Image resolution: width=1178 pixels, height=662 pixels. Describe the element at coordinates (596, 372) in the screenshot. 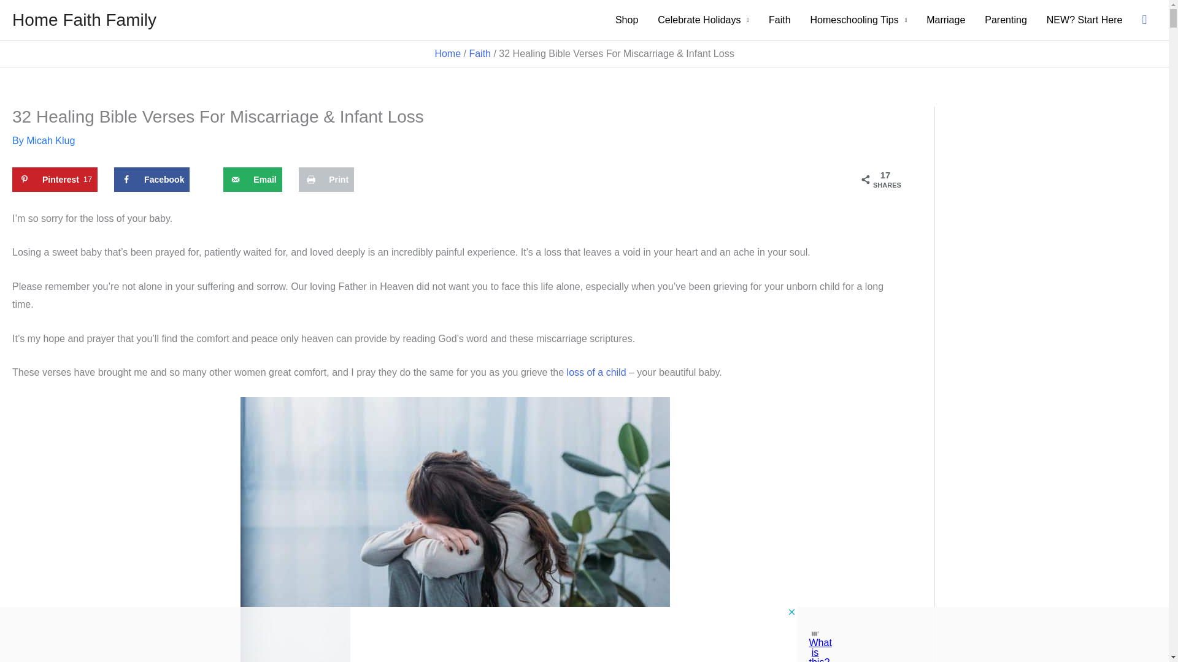

I see `loss of a child` at that location.